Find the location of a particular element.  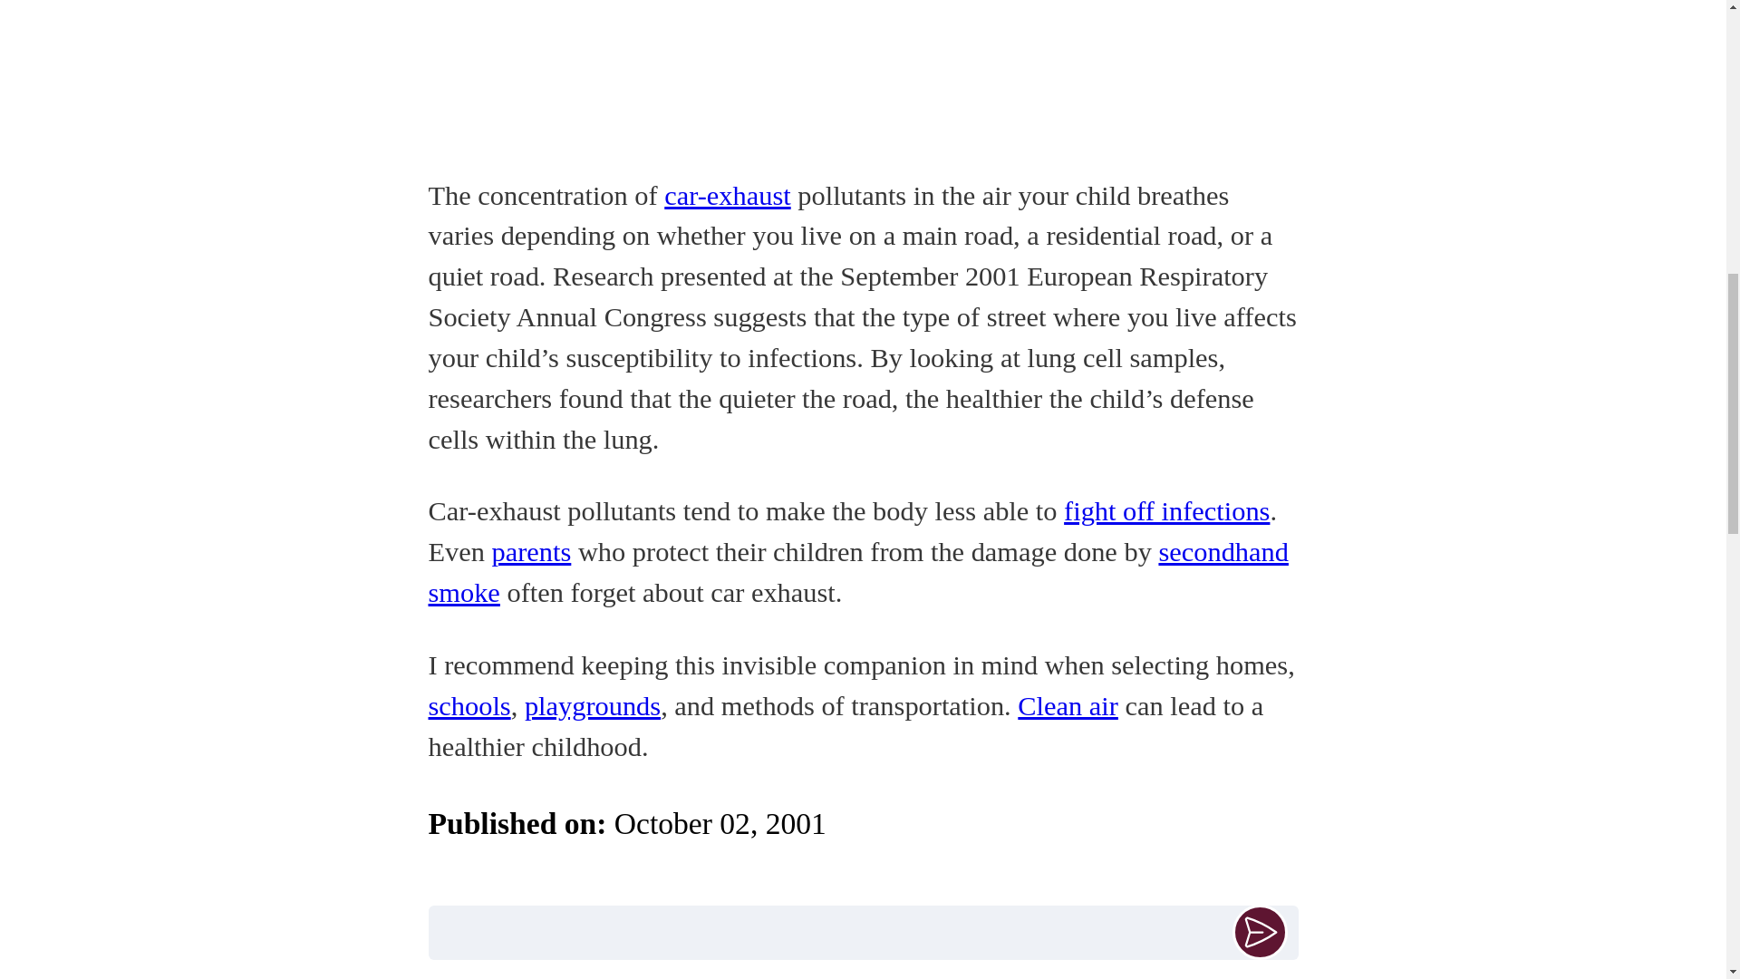

Clean air is located at coordinates (1068, 705).